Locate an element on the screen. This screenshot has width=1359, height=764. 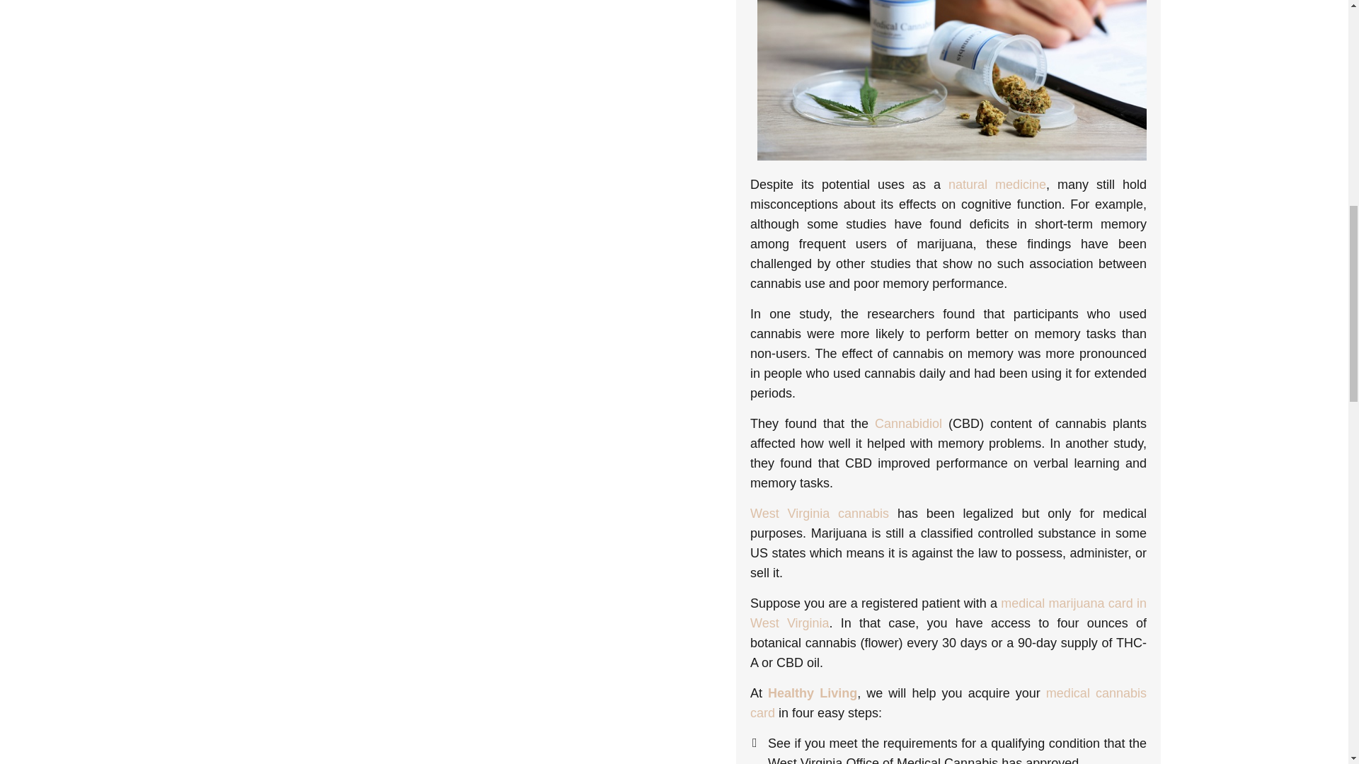
natural medicine is located at coordinates (997, 184).